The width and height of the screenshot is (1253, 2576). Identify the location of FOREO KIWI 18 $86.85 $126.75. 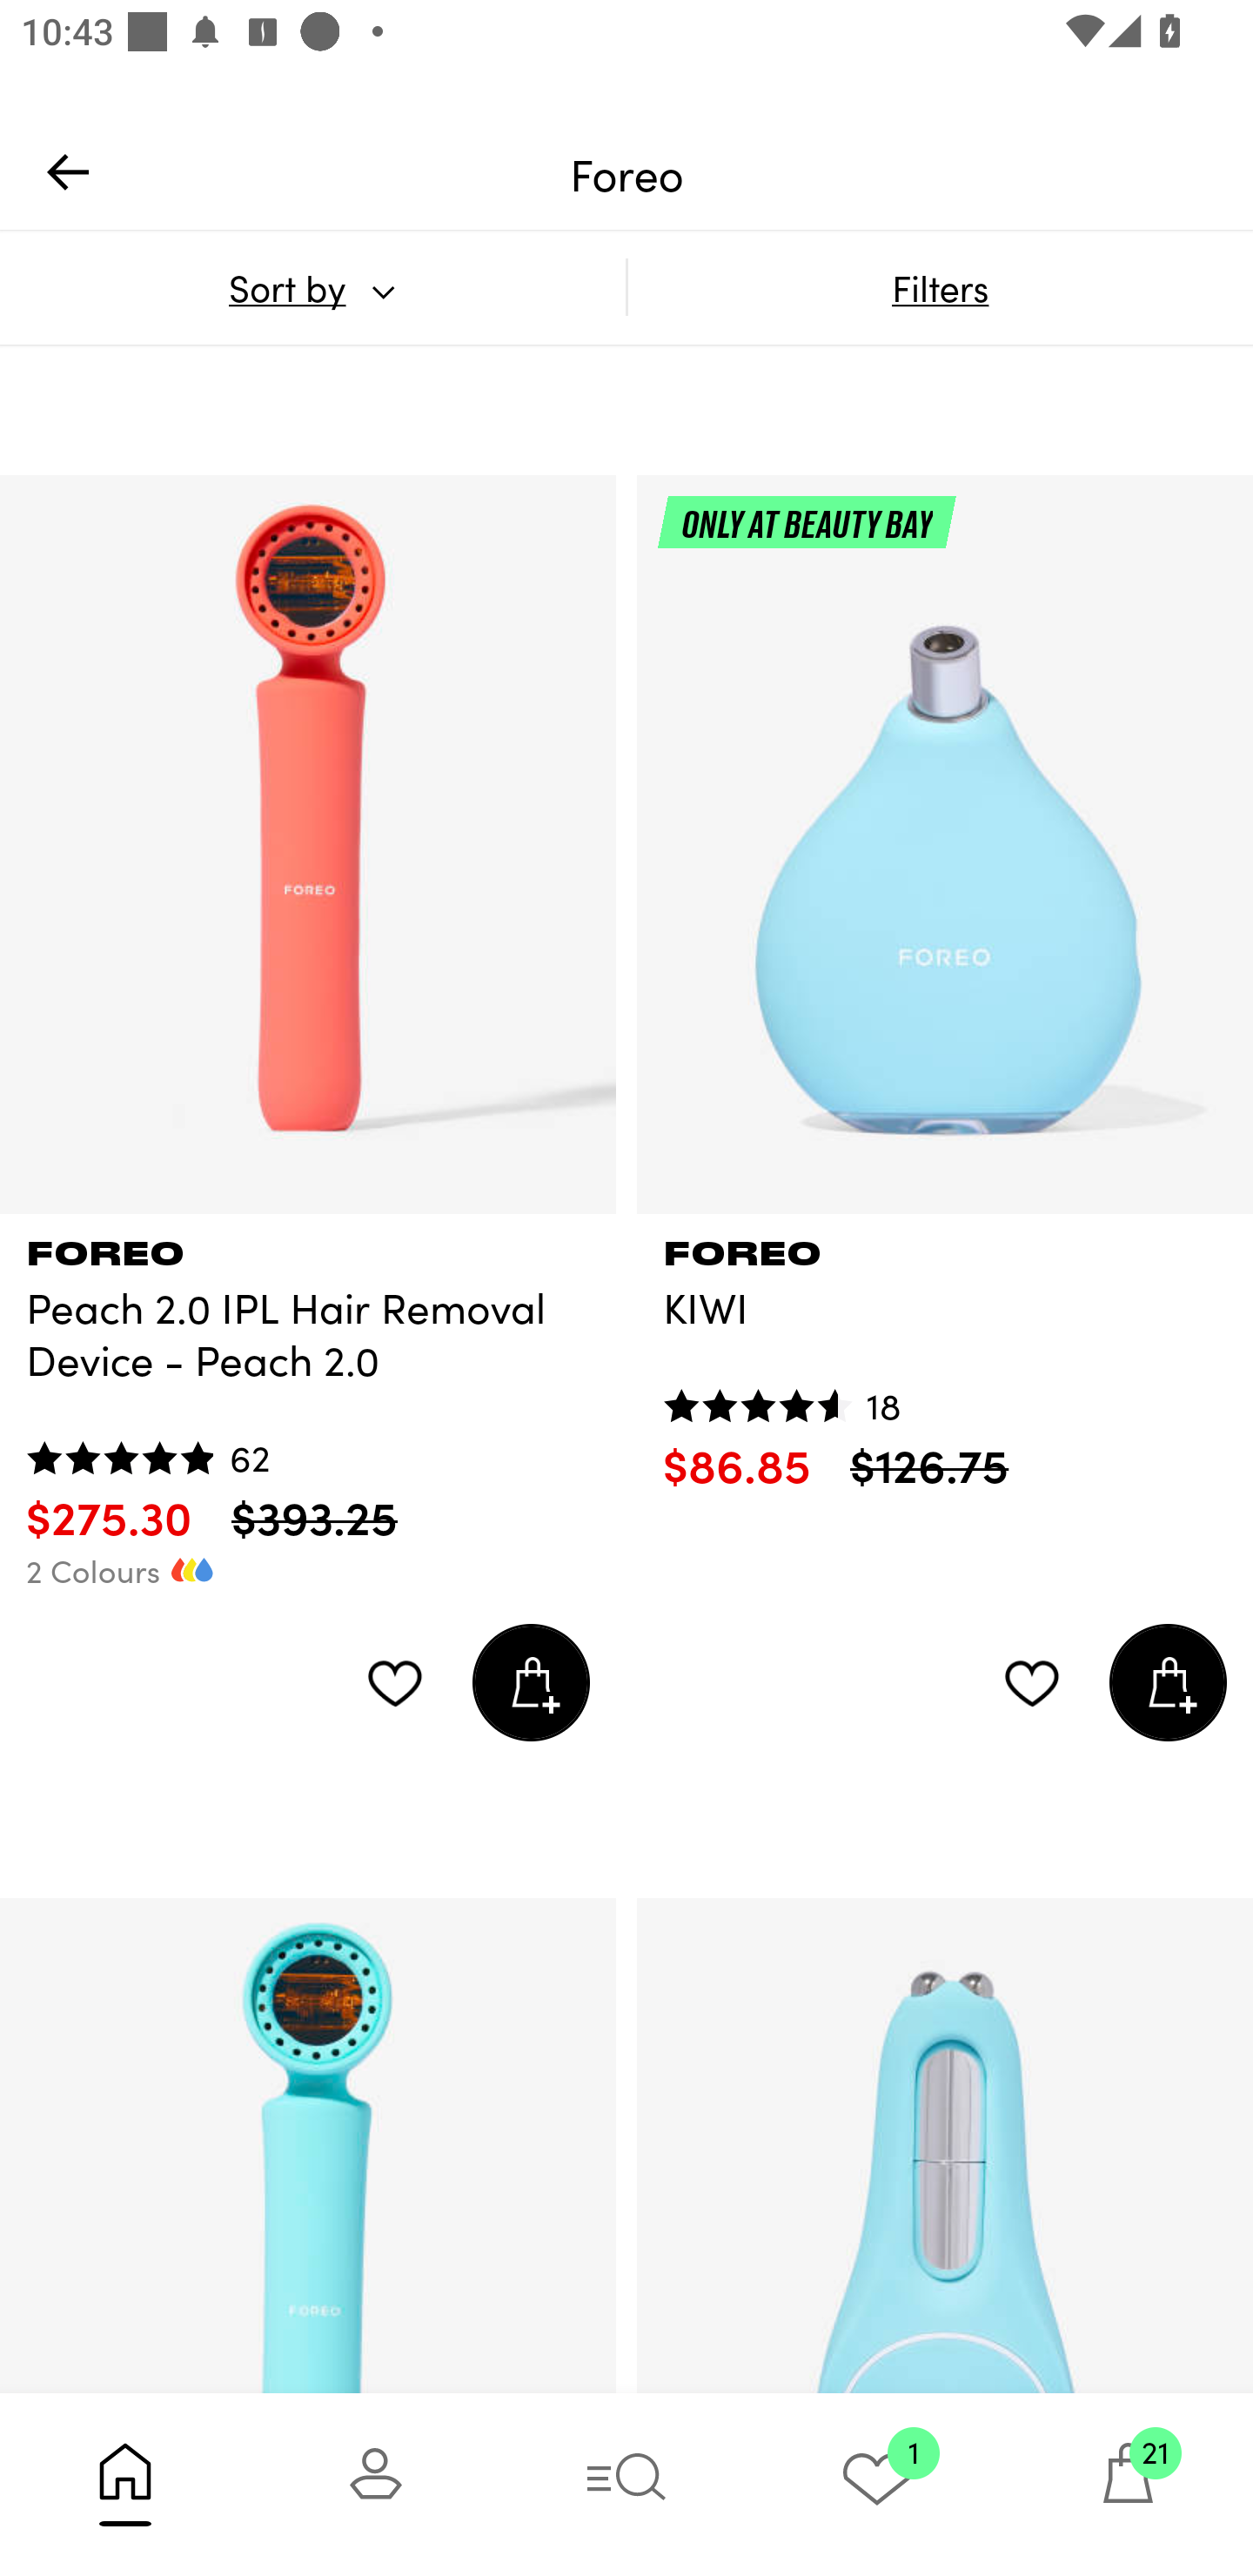
(945, 1354).